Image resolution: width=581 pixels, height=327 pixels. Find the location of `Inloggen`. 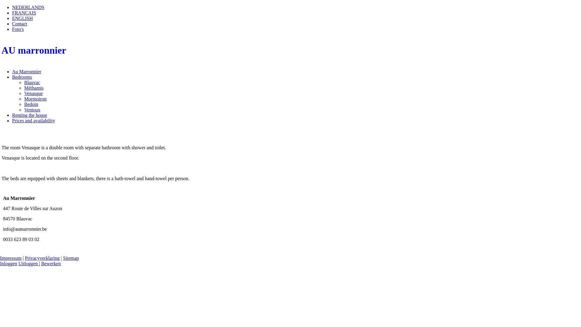

Inloggen is located at coordinates (8, 263).